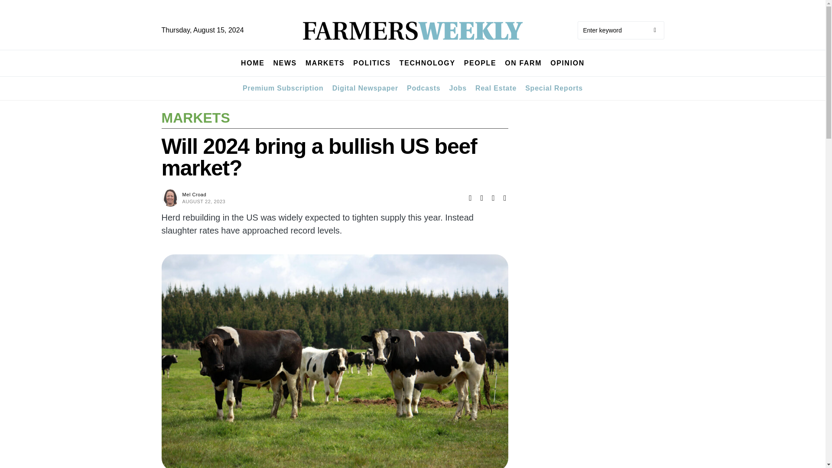 Image resolution: width=832 pixels, height=468 pixels. Describe the element at coordinates (427, 63) in the screenshot. I see `TECHNOLOGY` at that location.